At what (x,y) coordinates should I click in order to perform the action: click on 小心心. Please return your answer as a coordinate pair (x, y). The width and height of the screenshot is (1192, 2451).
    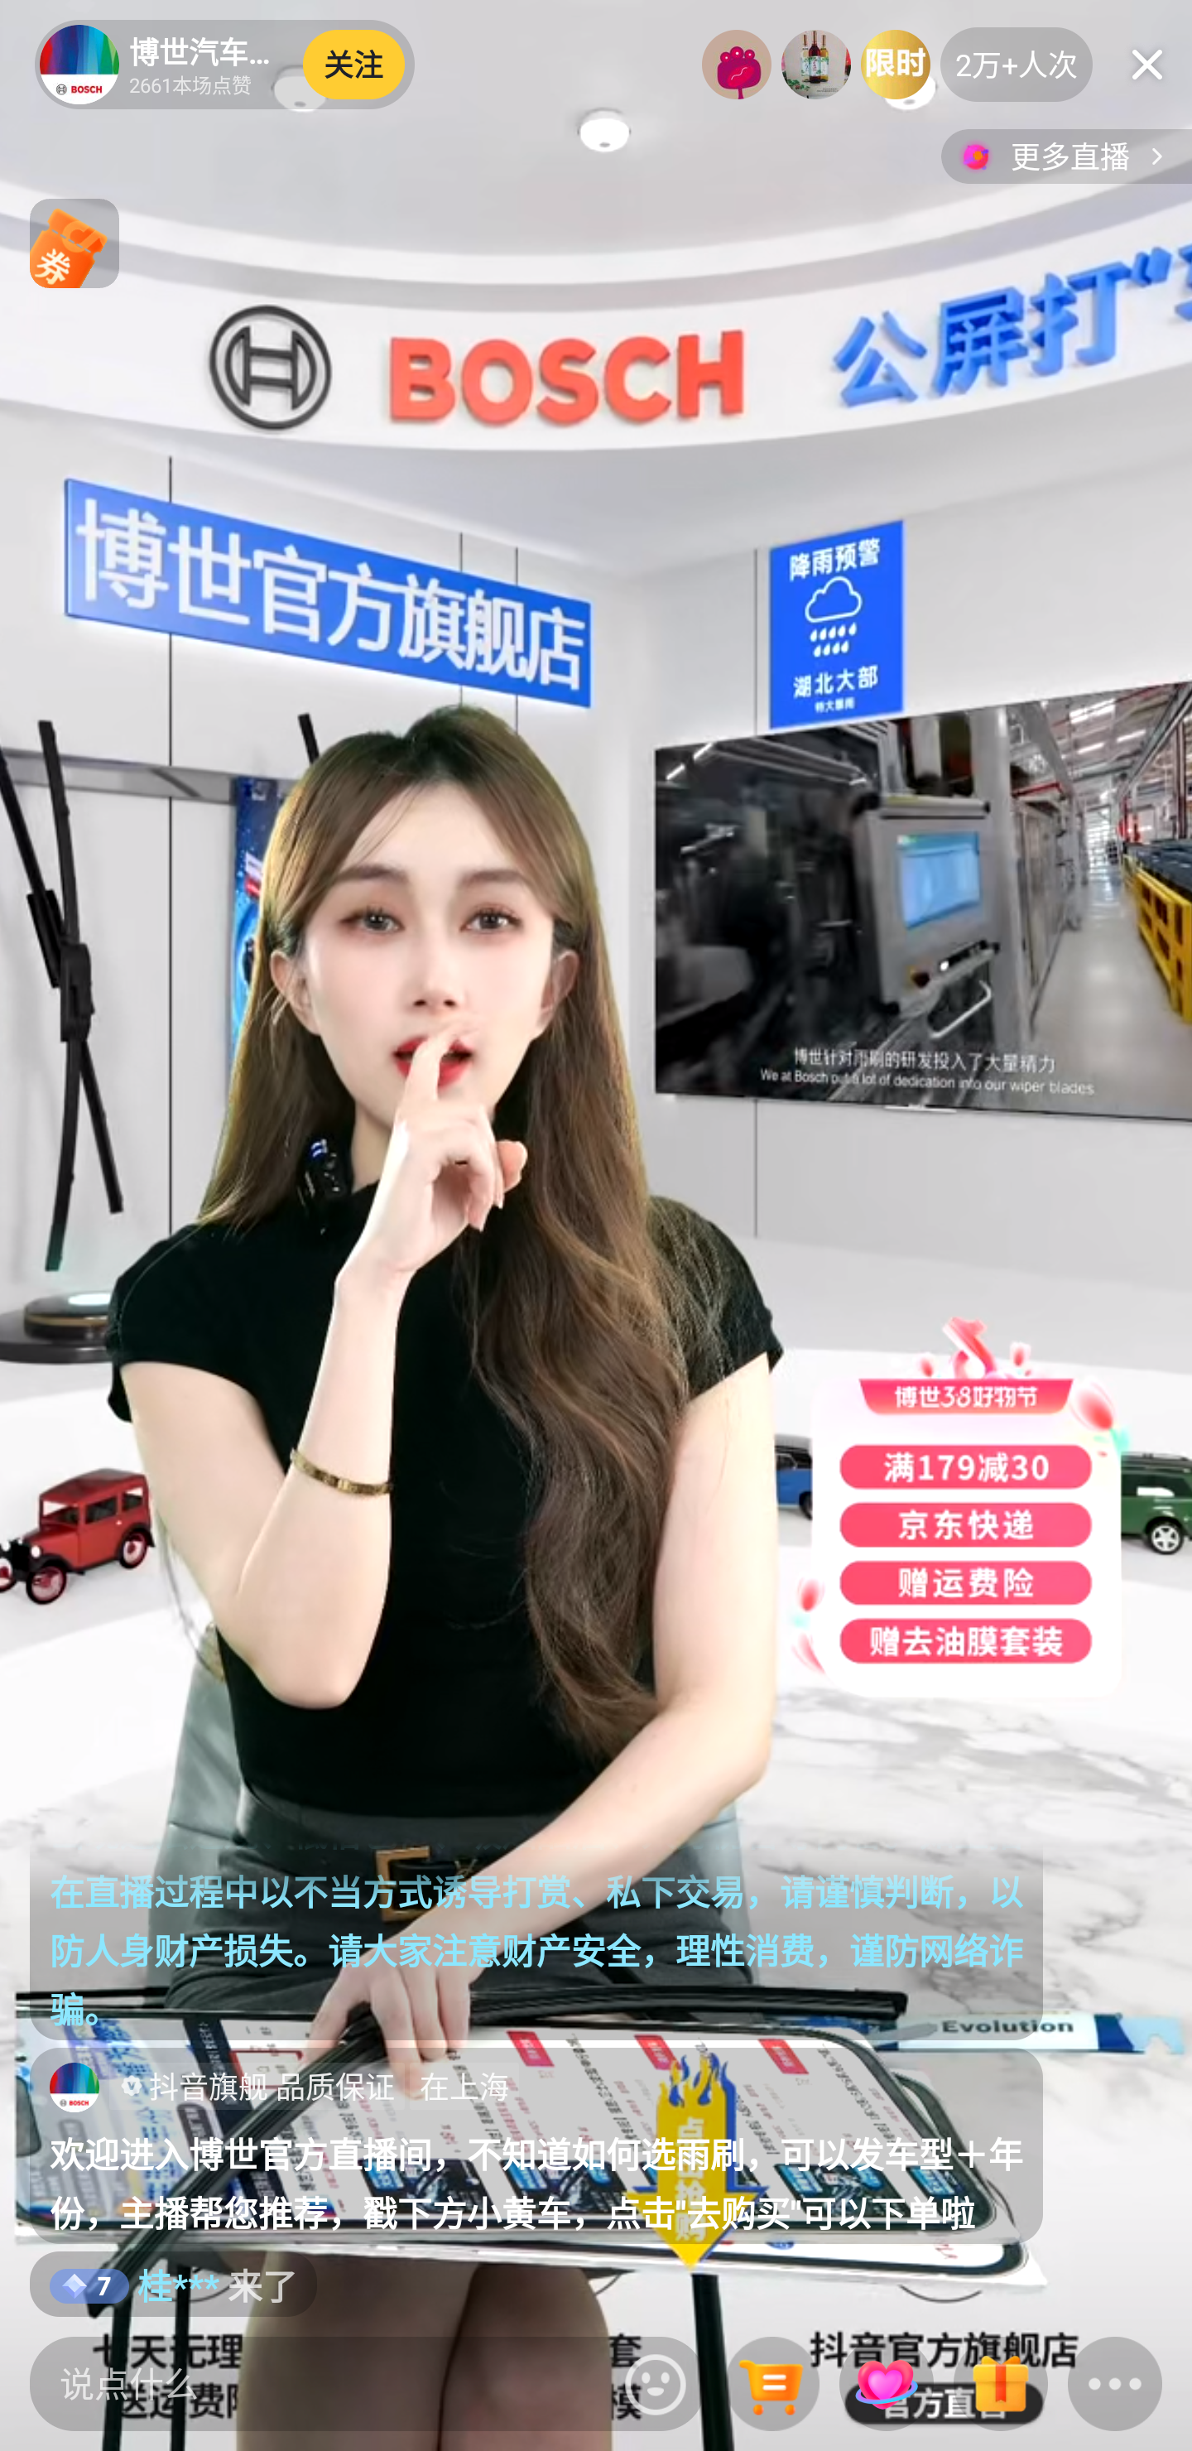
    Looking at the image, I should click on (887, 2383).